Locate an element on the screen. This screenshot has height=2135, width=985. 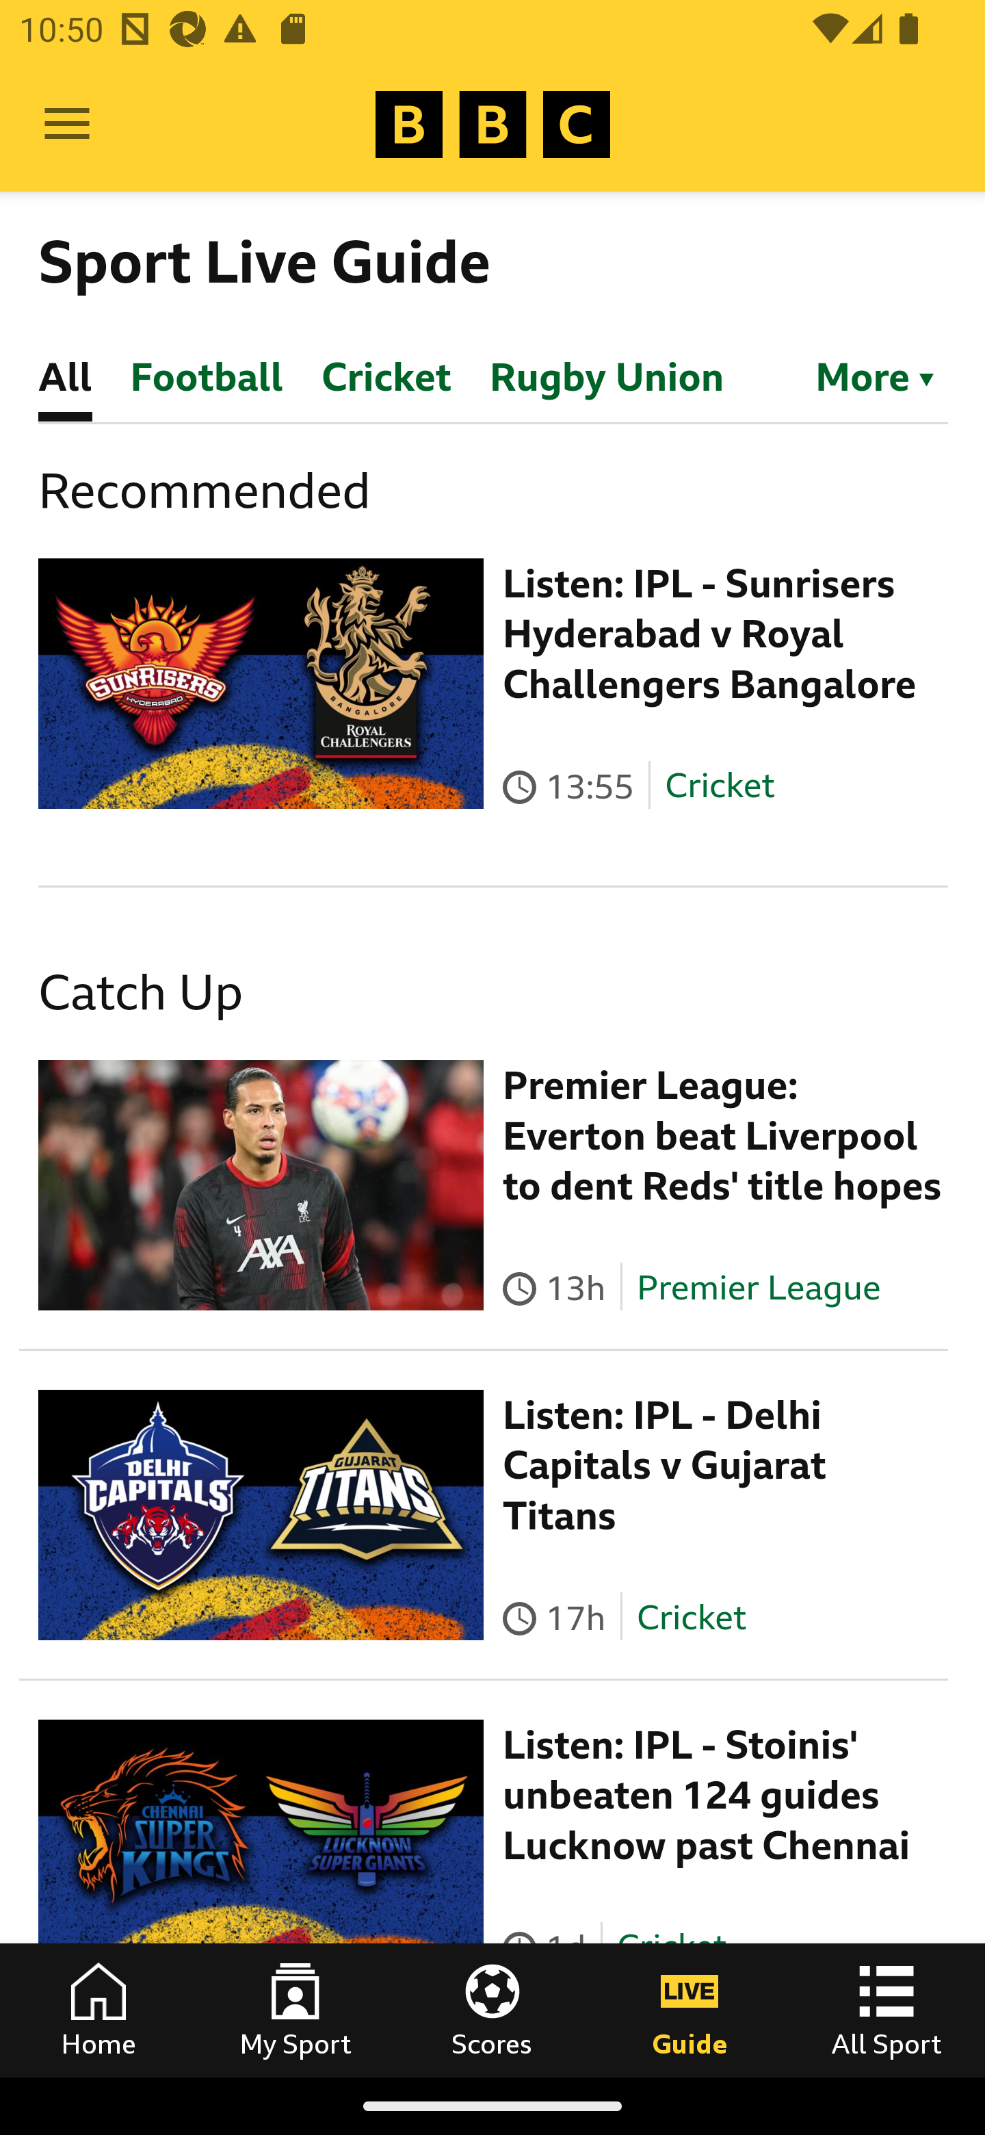
Listen: IPL - Delhi Capitals v Gujarat Titans is located at coordinates (665, 1466).